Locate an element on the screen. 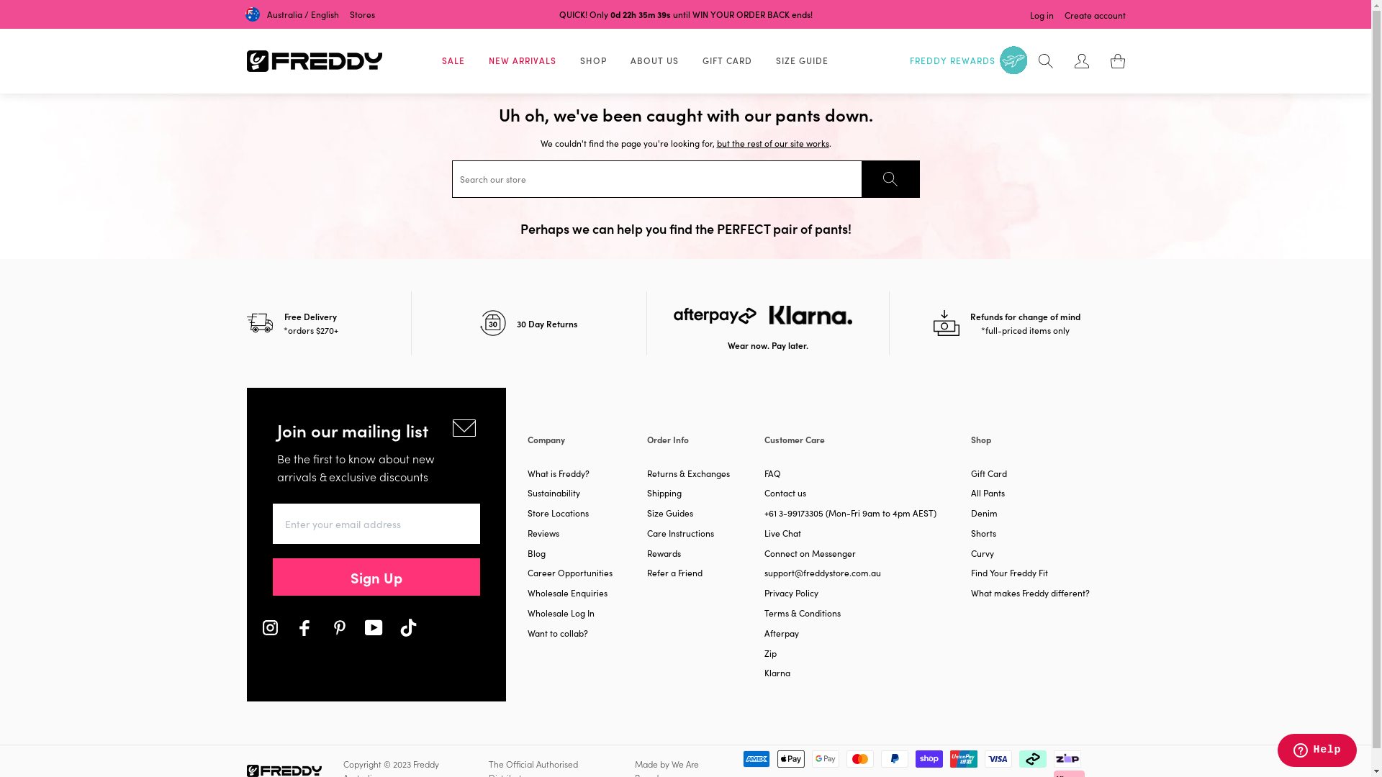 The width and height of the screenshot is (1382, 777). +61 3-99173305 (Mon-Fri 9am to 4pm AEST) is located at coordinates (851, 514).